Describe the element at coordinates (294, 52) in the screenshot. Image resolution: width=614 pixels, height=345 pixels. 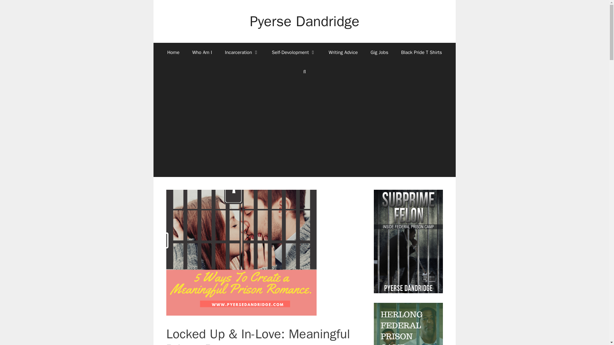
I see `Self-Devolopment` at that location.